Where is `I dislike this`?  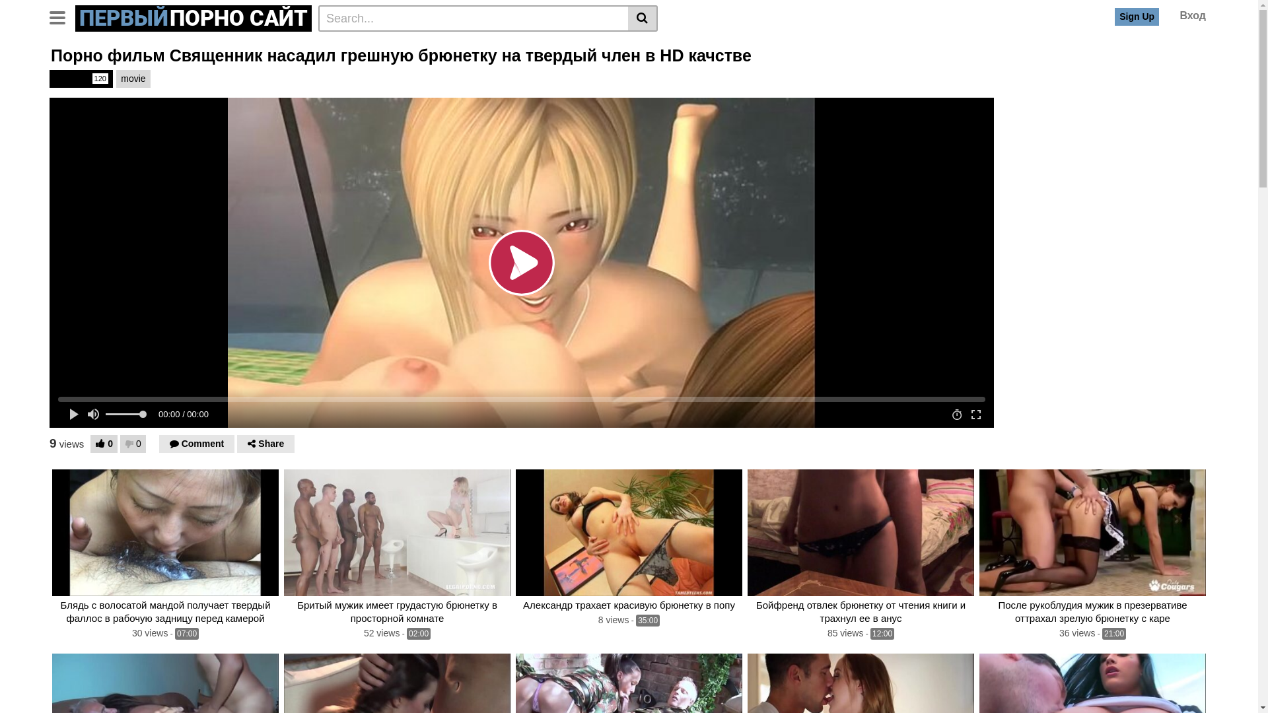
I dislike this is located at coordinates (129, 444).